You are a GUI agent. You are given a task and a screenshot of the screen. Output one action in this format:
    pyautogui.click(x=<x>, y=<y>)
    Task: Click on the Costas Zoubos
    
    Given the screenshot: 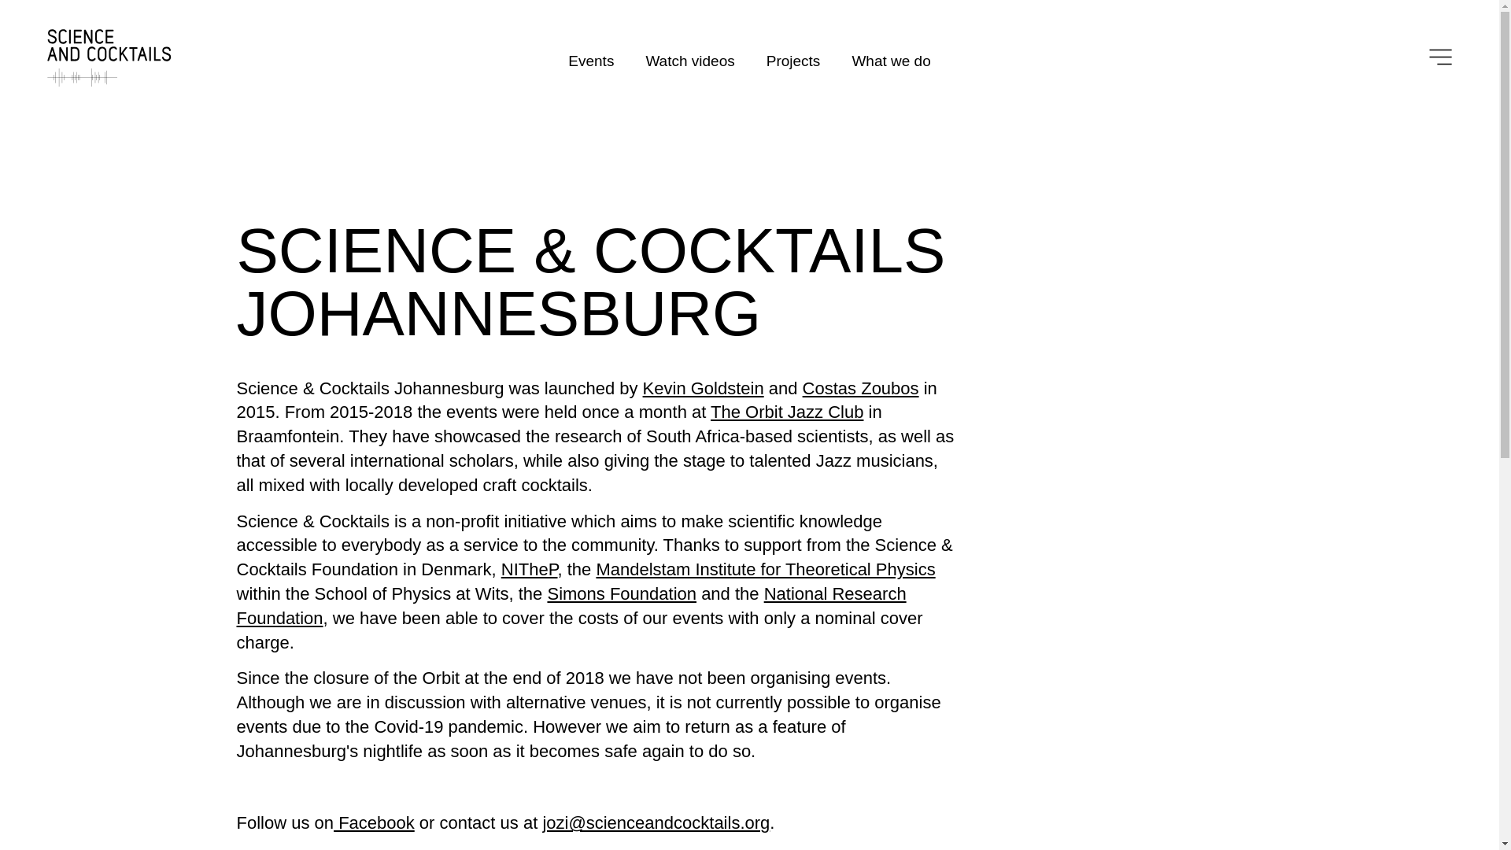 What is the action you would take?
    pyautogui.click(x=860, y=388)
    